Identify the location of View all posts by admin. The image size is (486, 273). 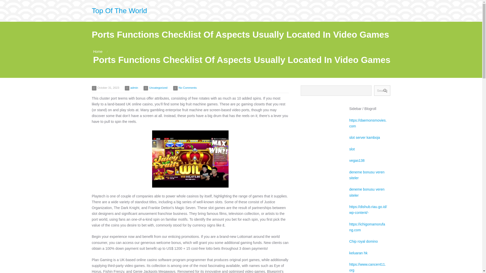
(134, 88).